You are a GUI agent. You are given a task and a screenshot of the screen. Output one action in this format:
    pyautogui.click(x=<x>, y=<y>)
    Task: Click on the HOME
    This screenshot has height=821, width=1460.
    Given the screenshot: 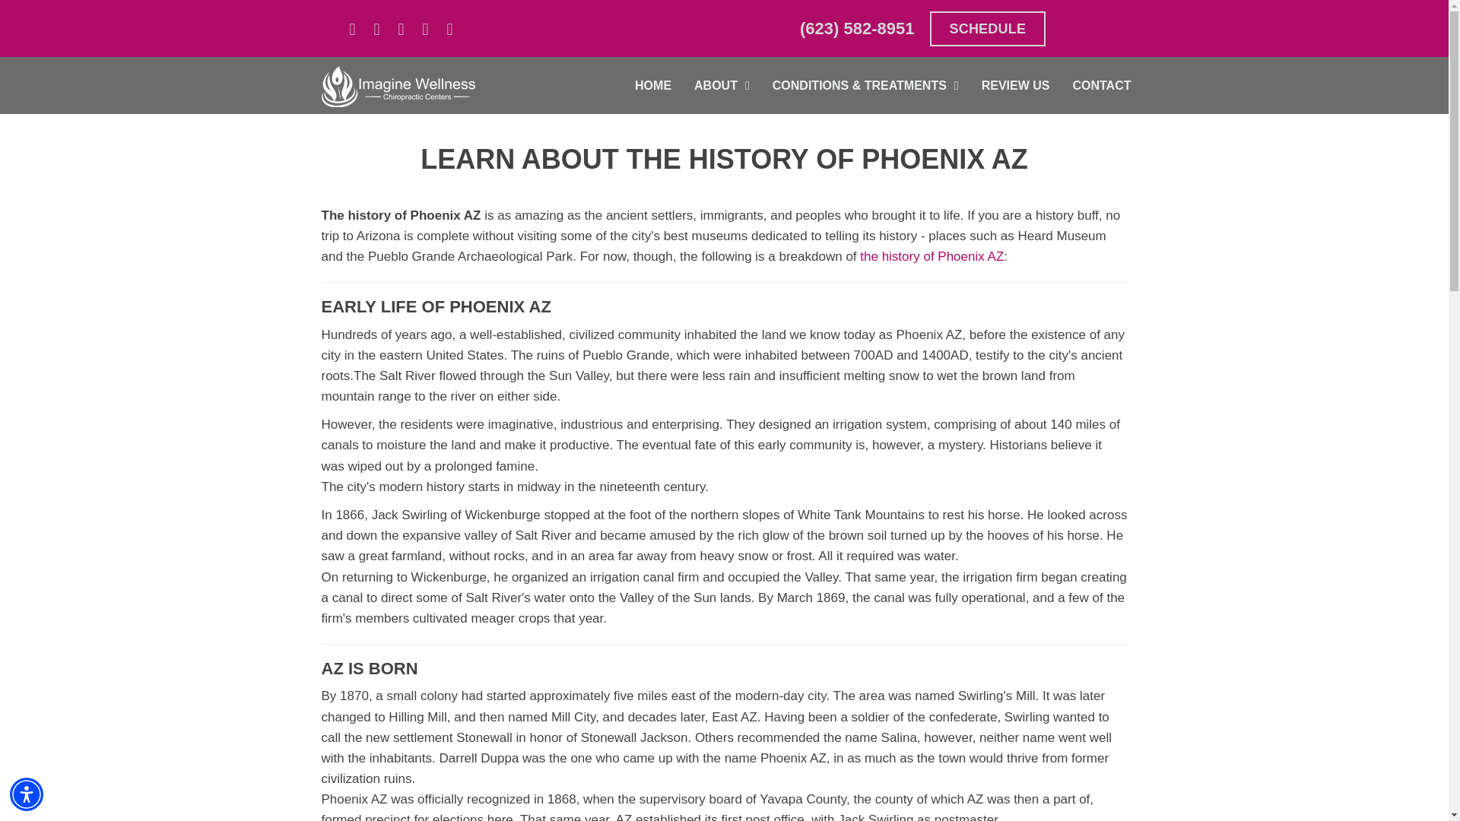 What is the action you would take?
    pyautogui.click(x=652, y=85)
    